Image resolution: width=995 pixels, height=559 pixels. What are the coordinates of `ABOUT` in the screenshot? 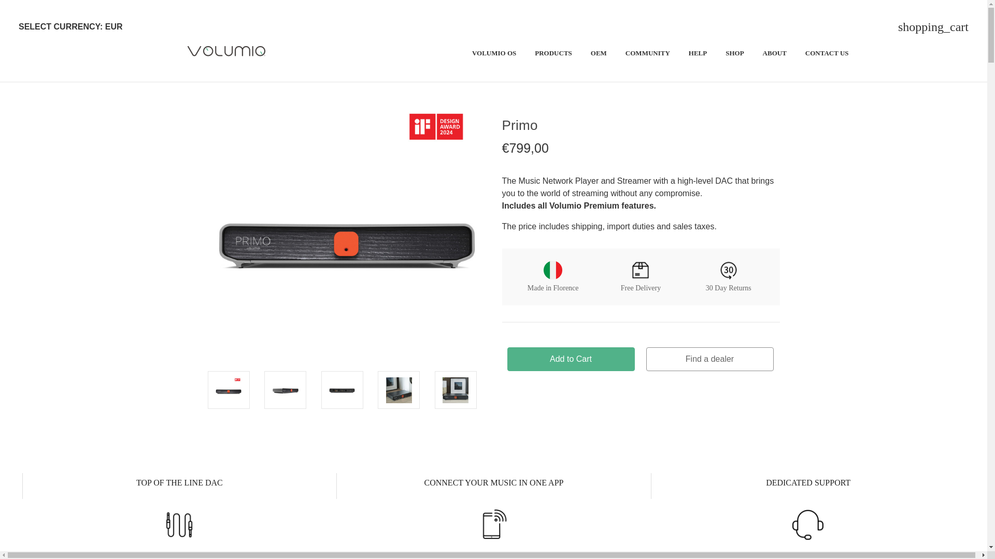 It's located at (774, 55).